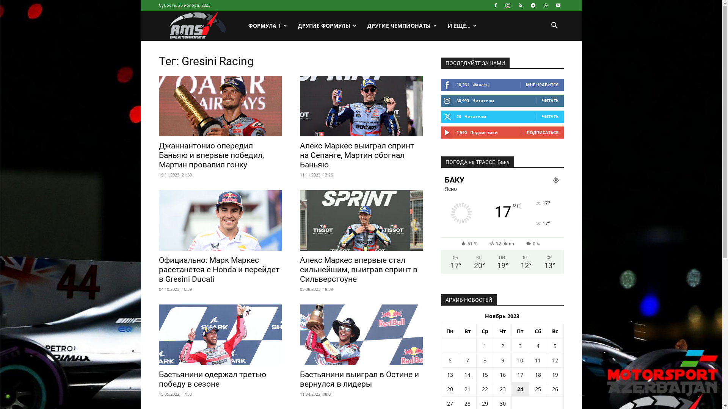 This screenshot has height=409, width=728. What do you see at coordinates (503, 389) in the screenshot?
I see `23` at bounding box center [503, 389].